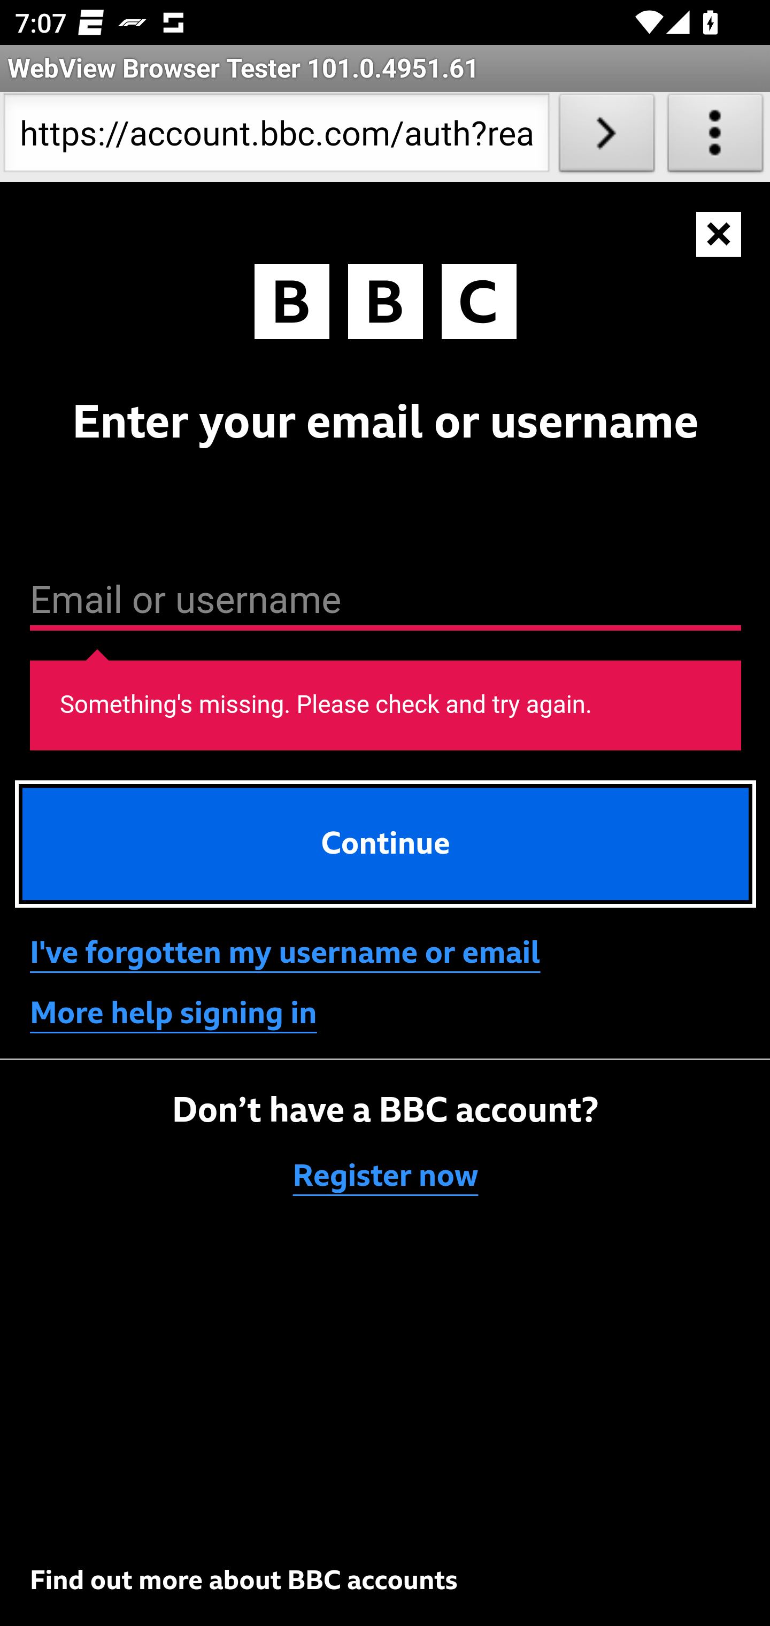  I want to click on Continue, so click(386, 843).